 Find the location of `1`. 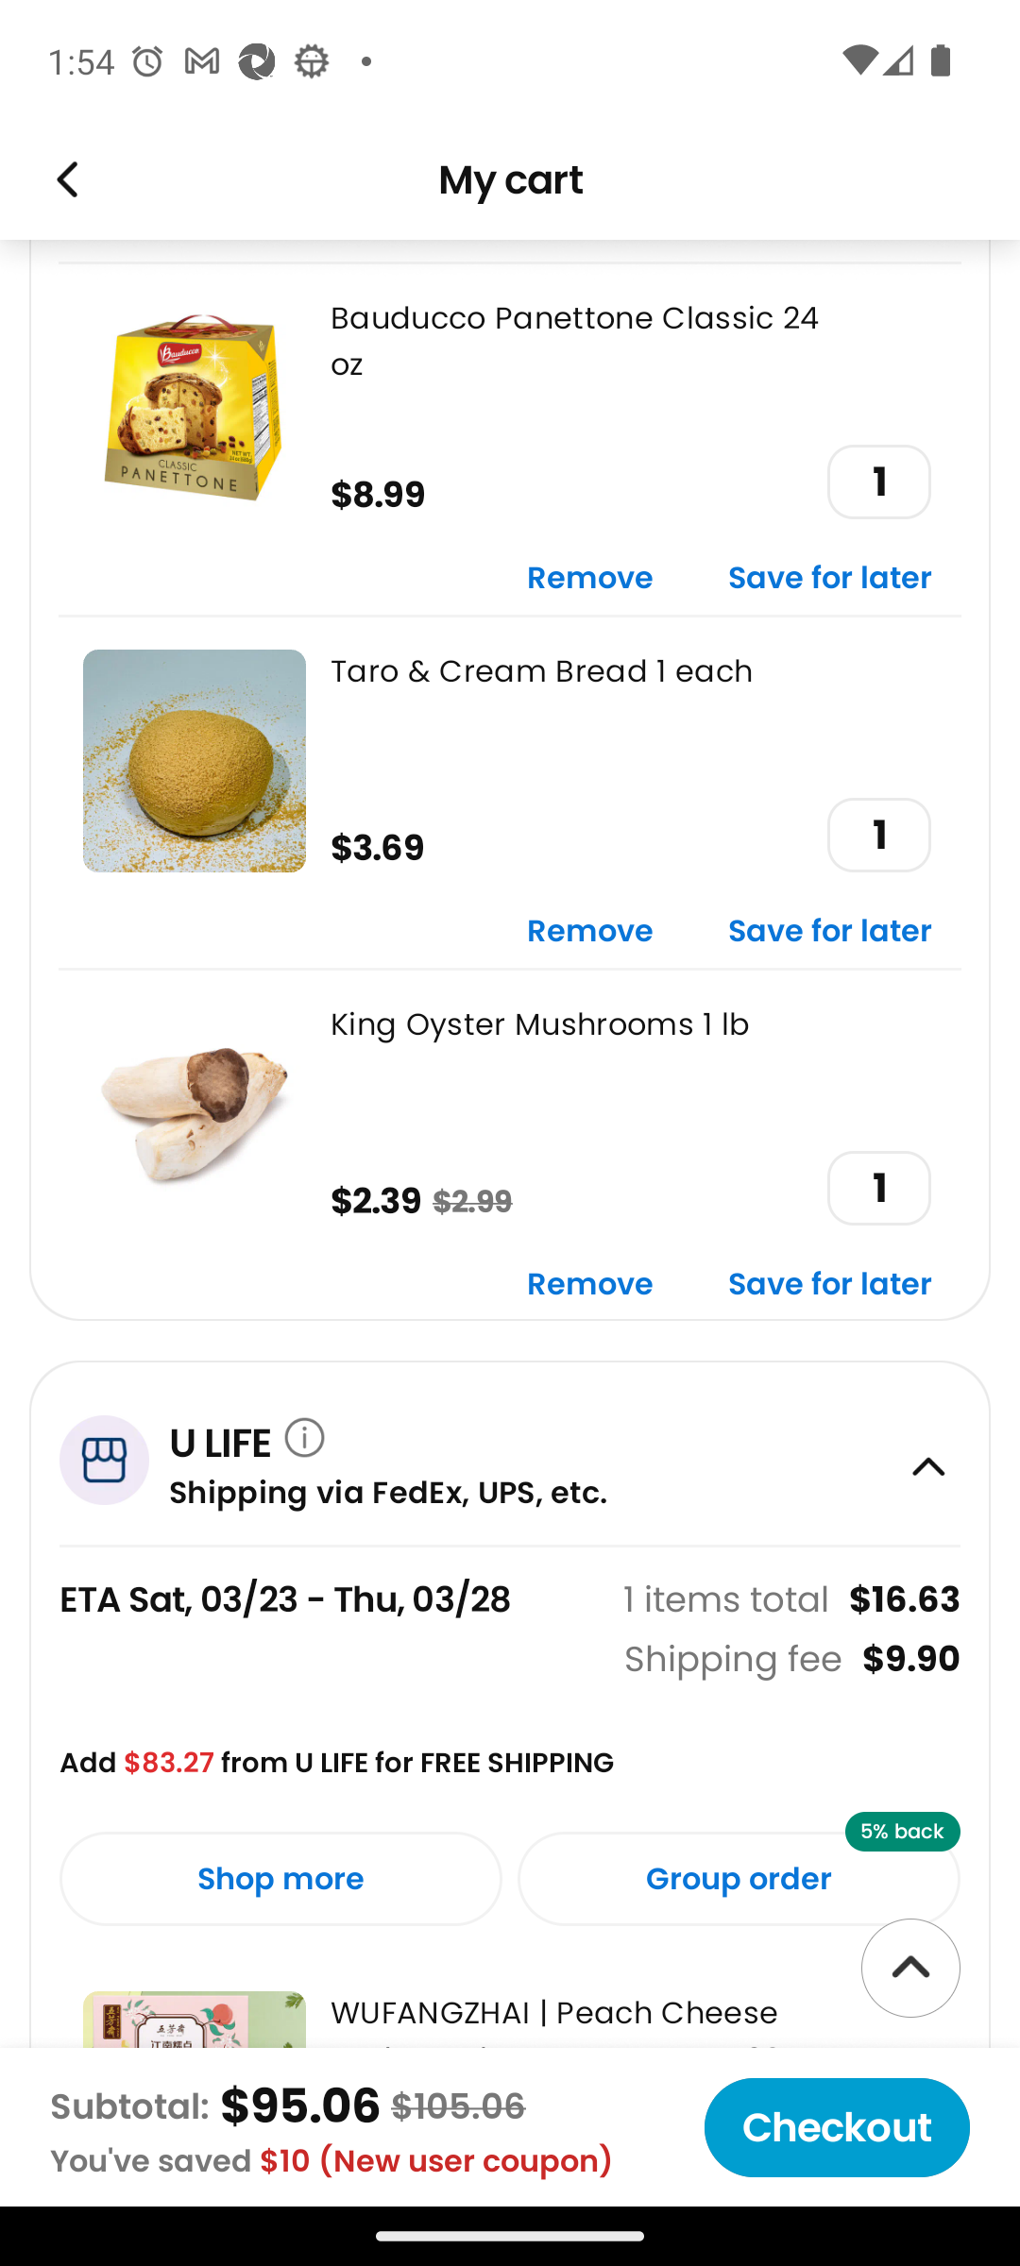

1 is located at coordinates (878, 482).